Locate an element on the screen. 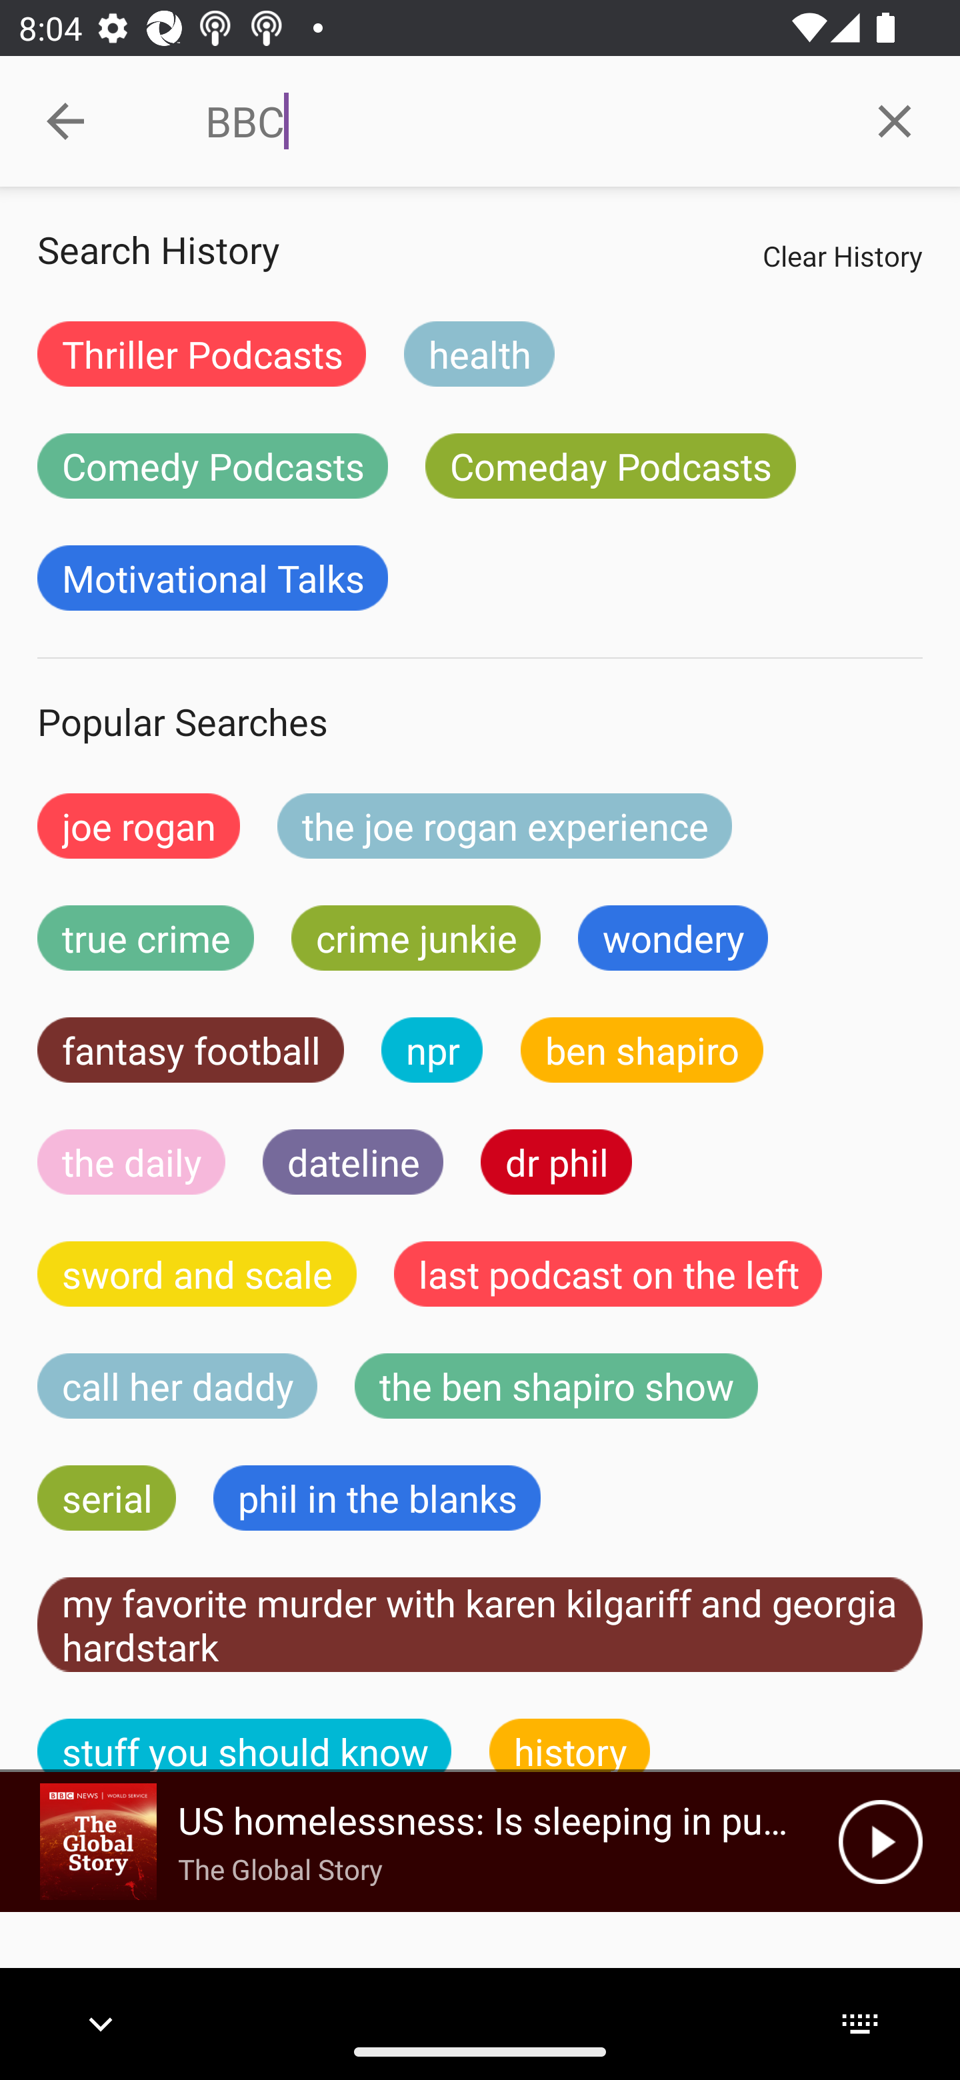 Image resolution: width=960 pixels, height=2080 pixels. stuff you should know is located at coordinates (245, 1745).